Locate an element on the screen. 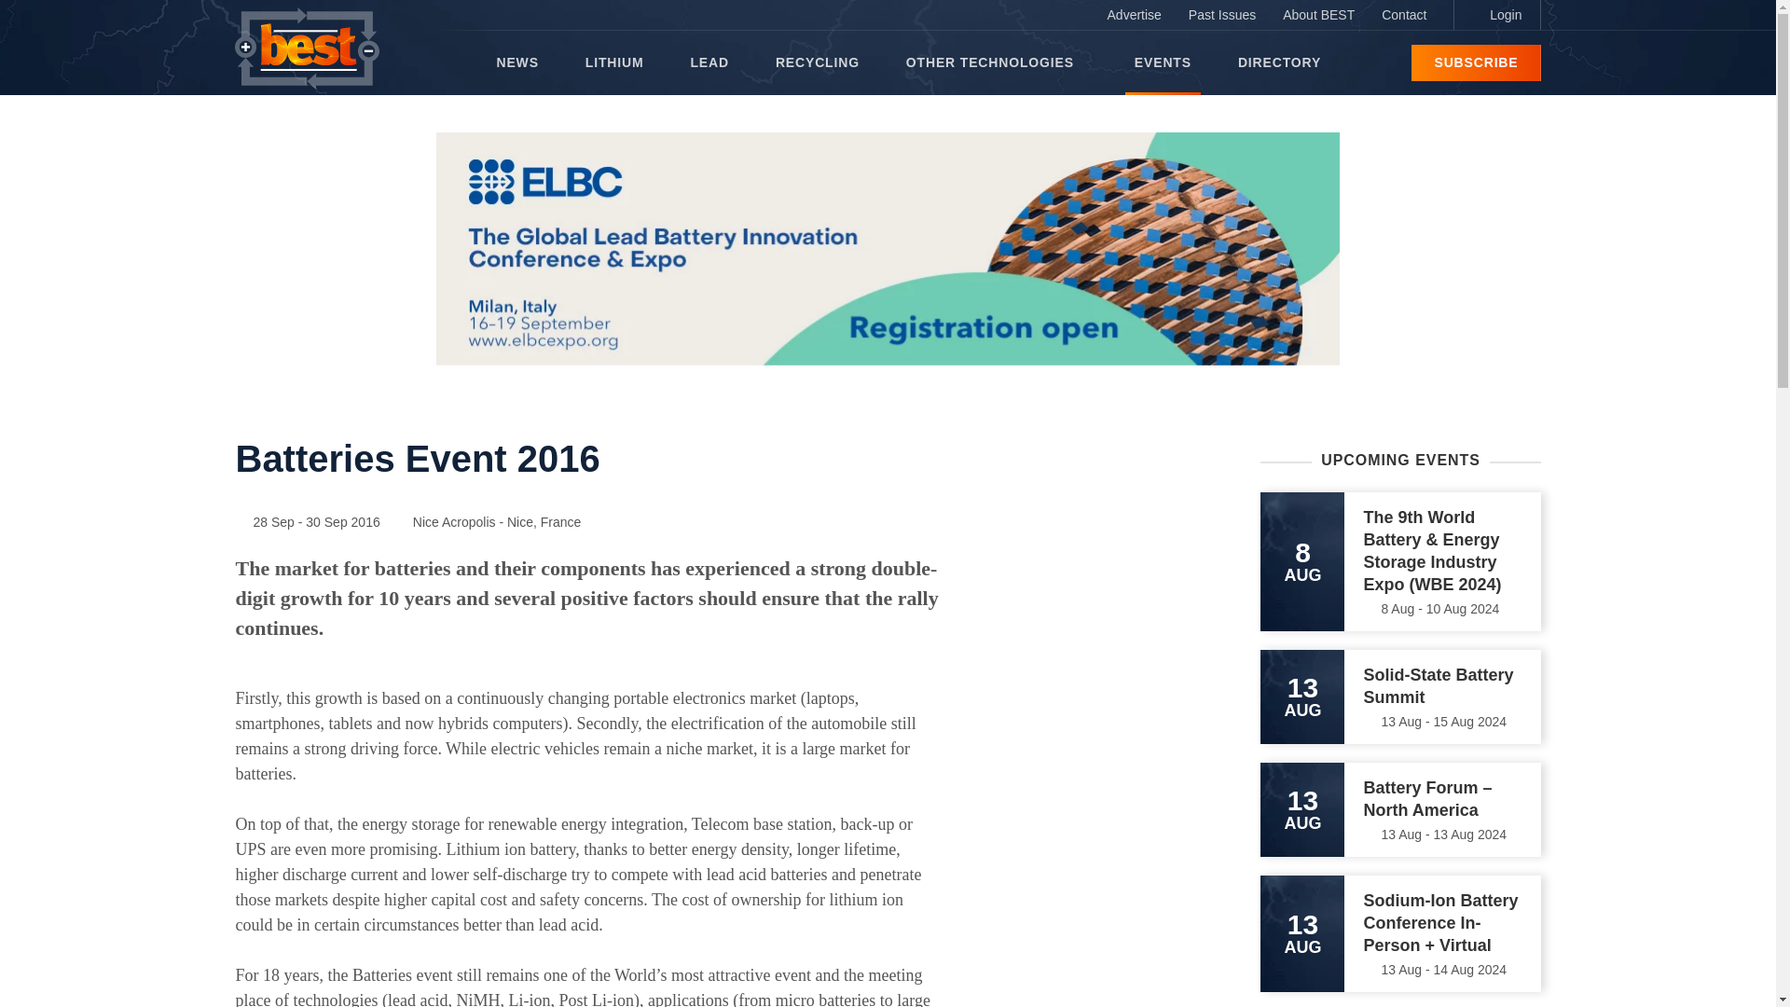 This screenshot has width=1790, height=1007. Contact is located at coordinates (1404, 15).